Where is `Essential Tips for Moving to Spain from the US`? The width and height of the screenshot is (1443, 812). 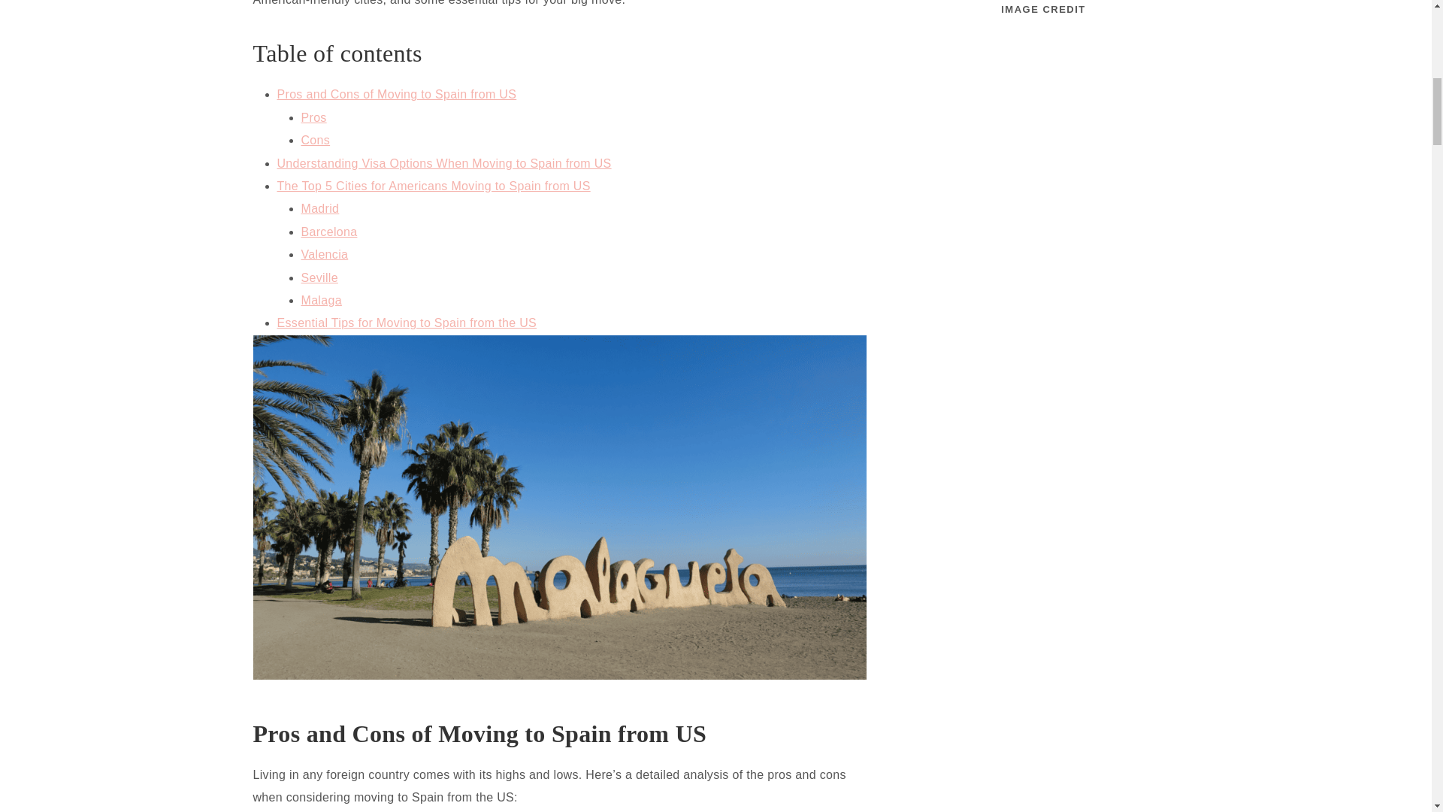
Essential Tips for Moving to Spain from the US is located at coordinates (407, 323).